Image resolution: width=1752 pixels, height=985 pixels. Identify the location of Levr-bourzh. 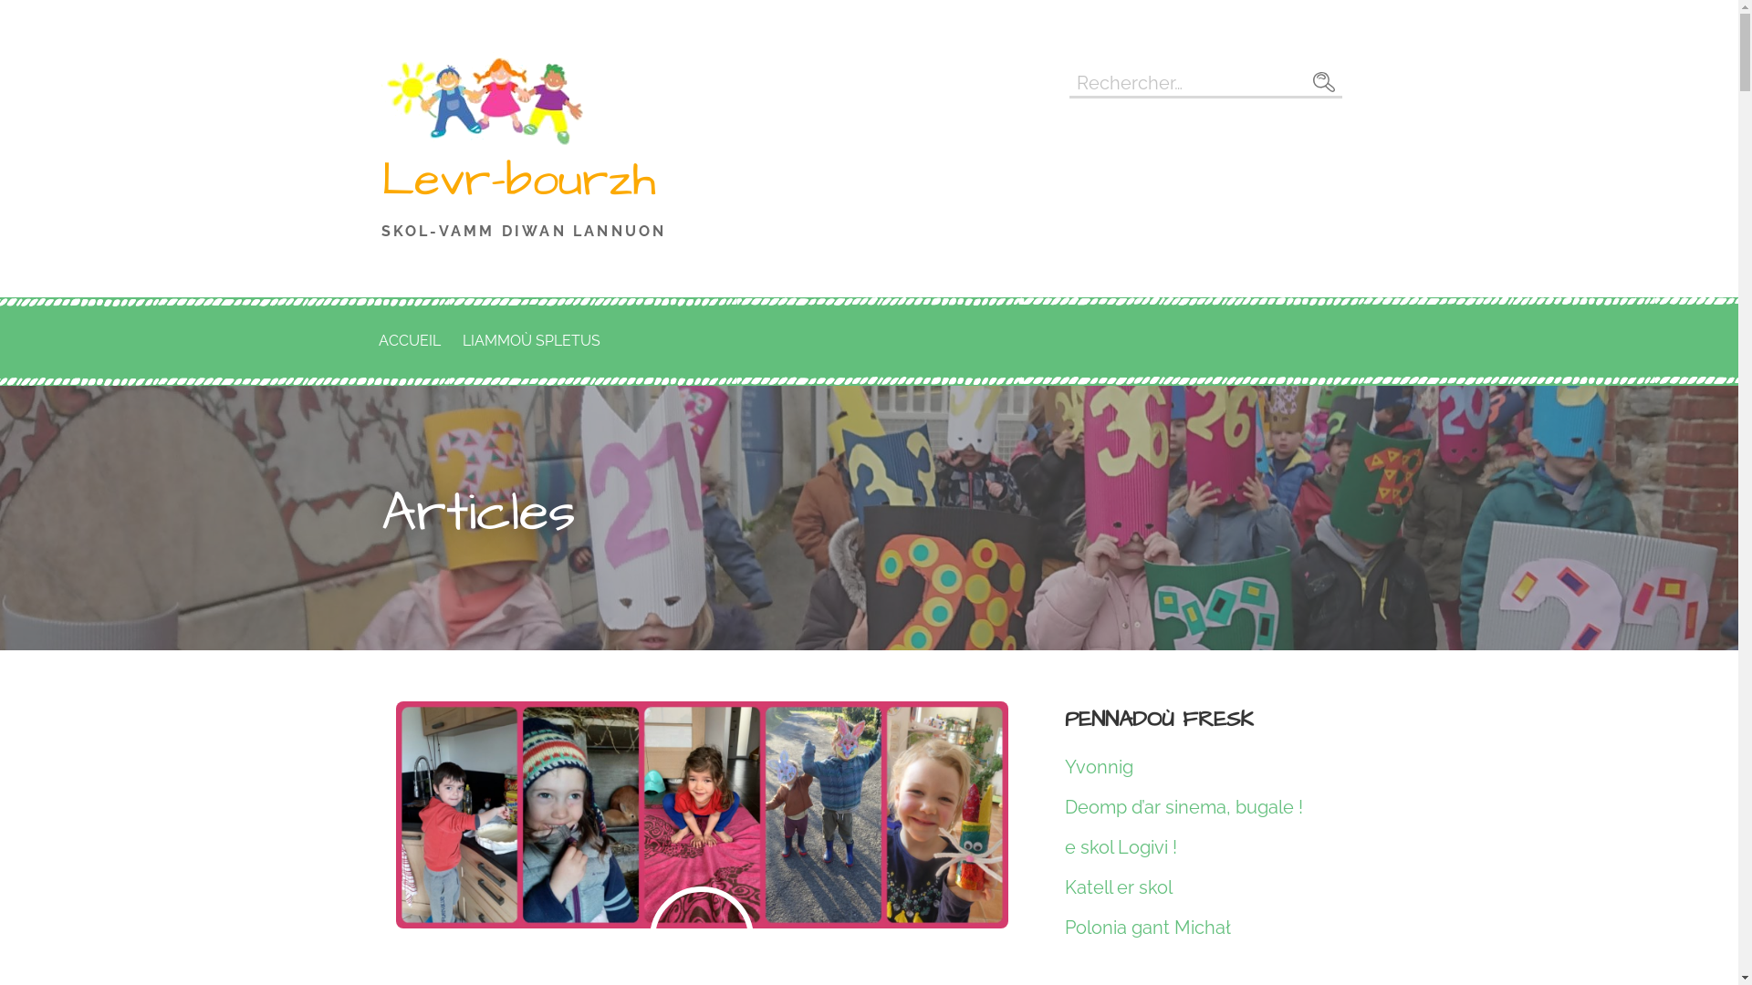
(518, 181).